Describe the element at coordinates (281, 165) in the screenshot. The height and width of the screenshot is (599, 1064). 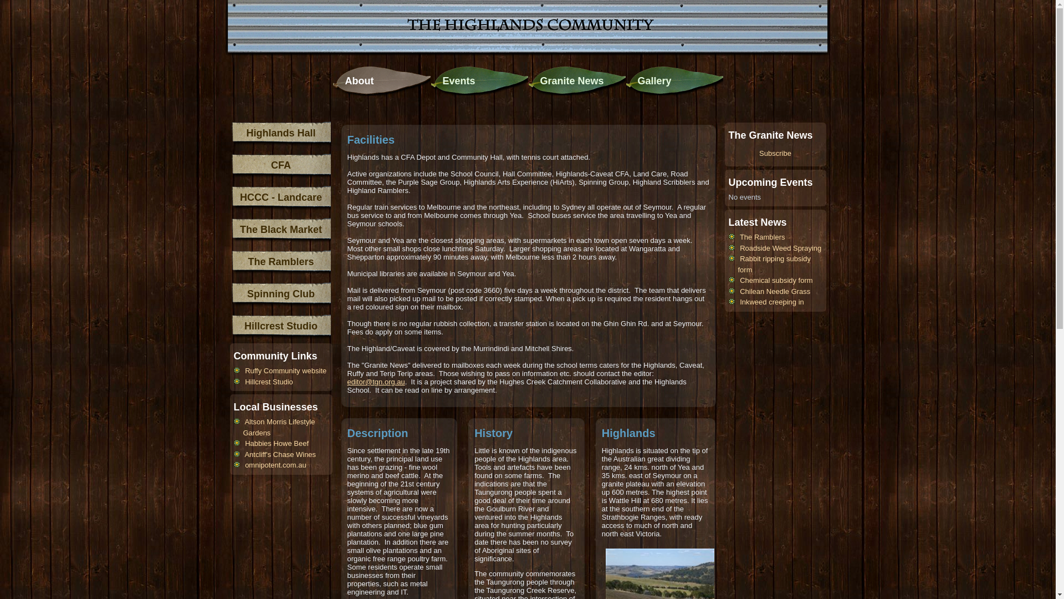
I see `CFA` at that location.